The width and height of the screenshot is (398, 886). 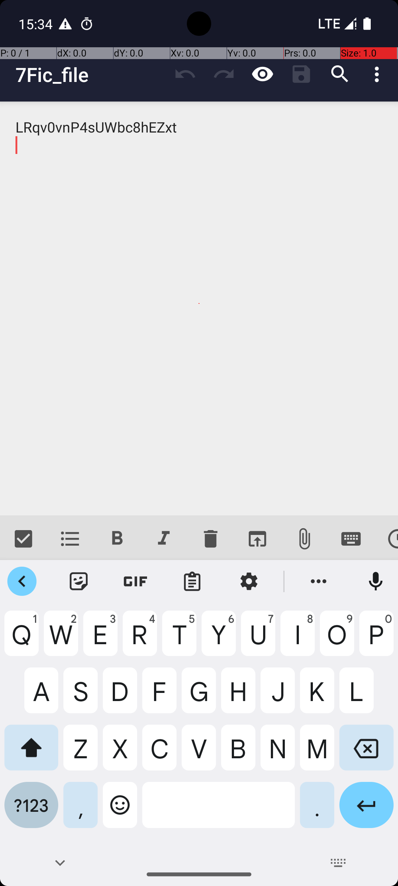 I want to click on 7Fic_file, so click(x=91, y=75).